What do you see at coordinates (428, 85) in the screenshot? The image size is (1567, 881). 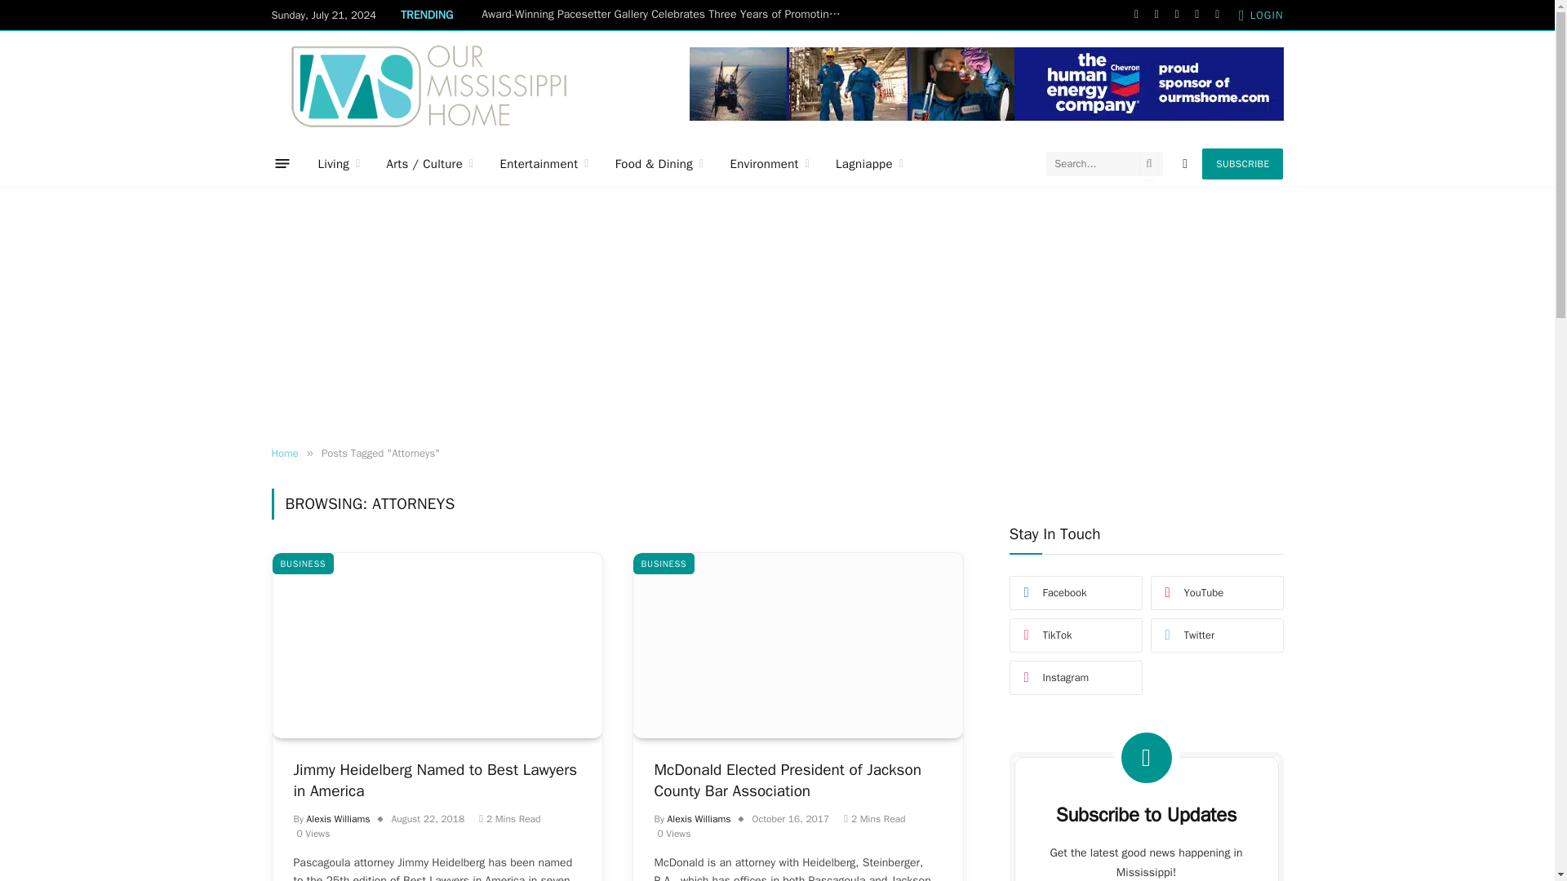 I see `Our Mississippi Home` at bounding box center [428, 85].